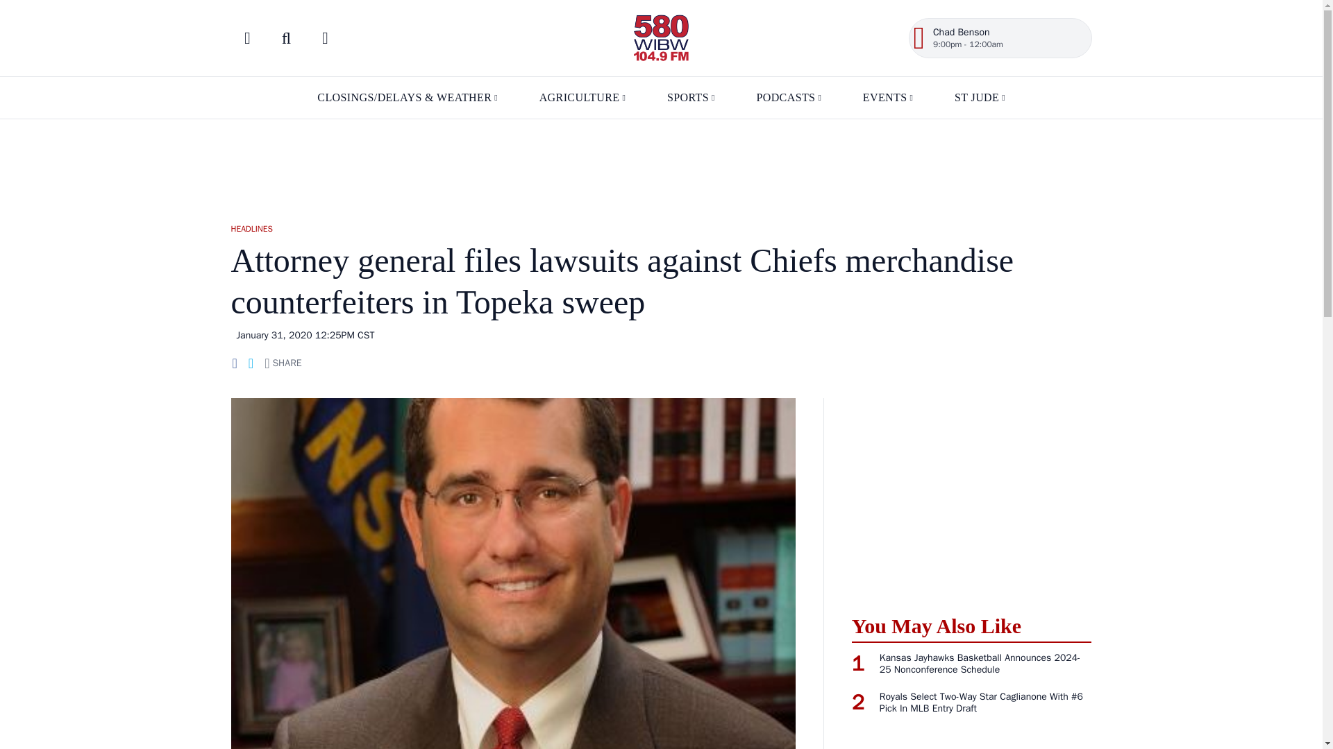 This screenshot has width=1333, height=749. I want to click on 3rd party ad content, so click(660, 164).